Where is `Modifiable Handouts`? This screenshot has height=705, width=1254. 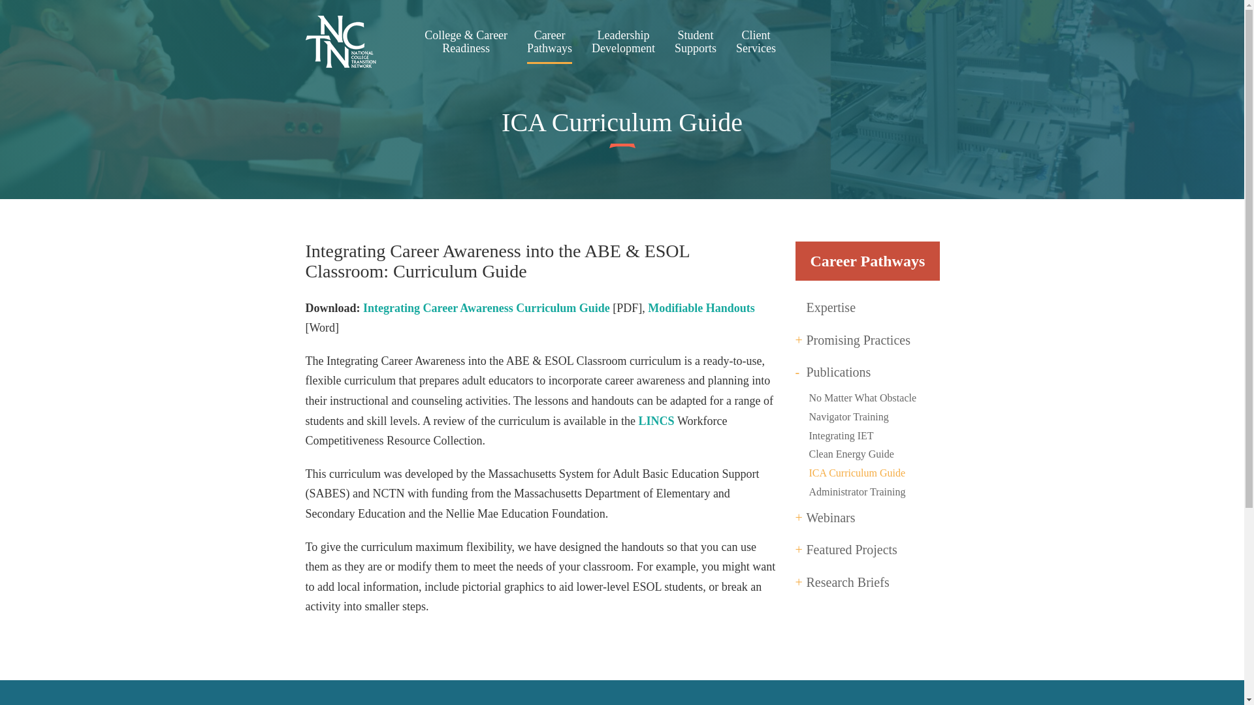 Modifiable Handouts is located at coordinates (701, 308).